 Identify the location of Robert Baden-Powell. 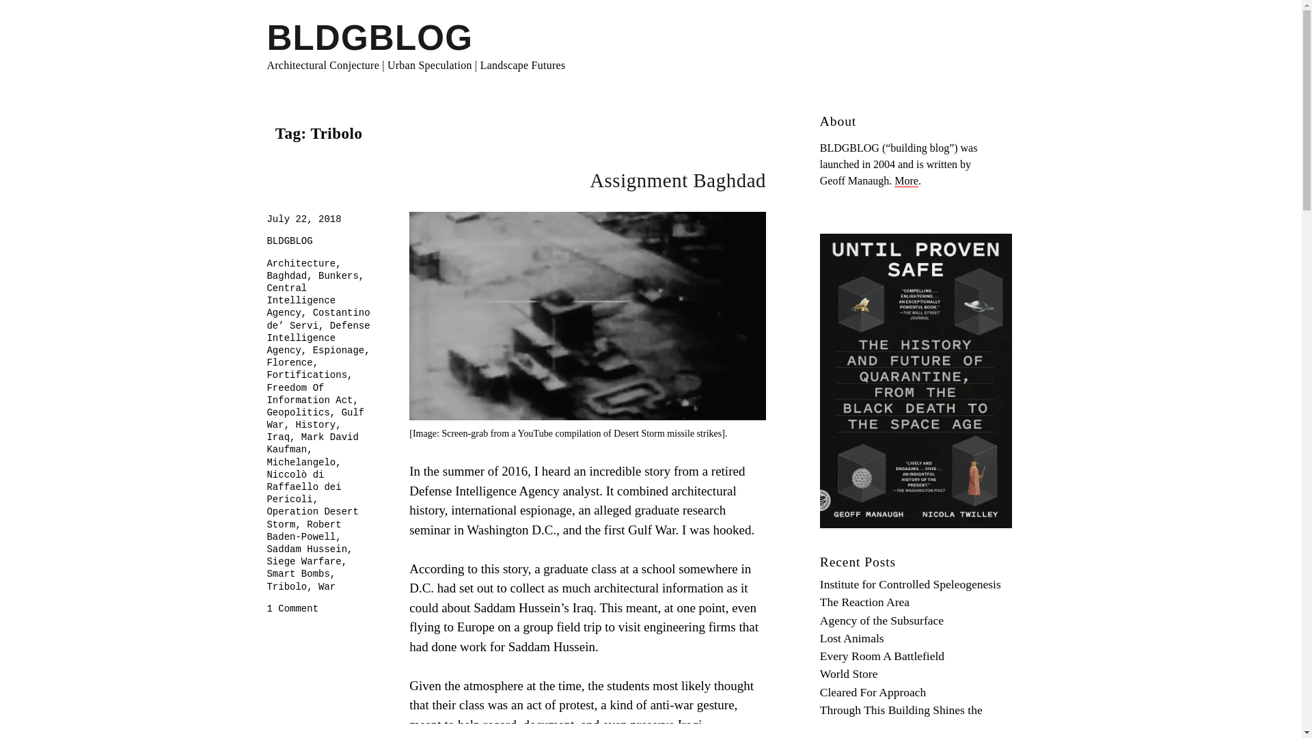
(303, 530).